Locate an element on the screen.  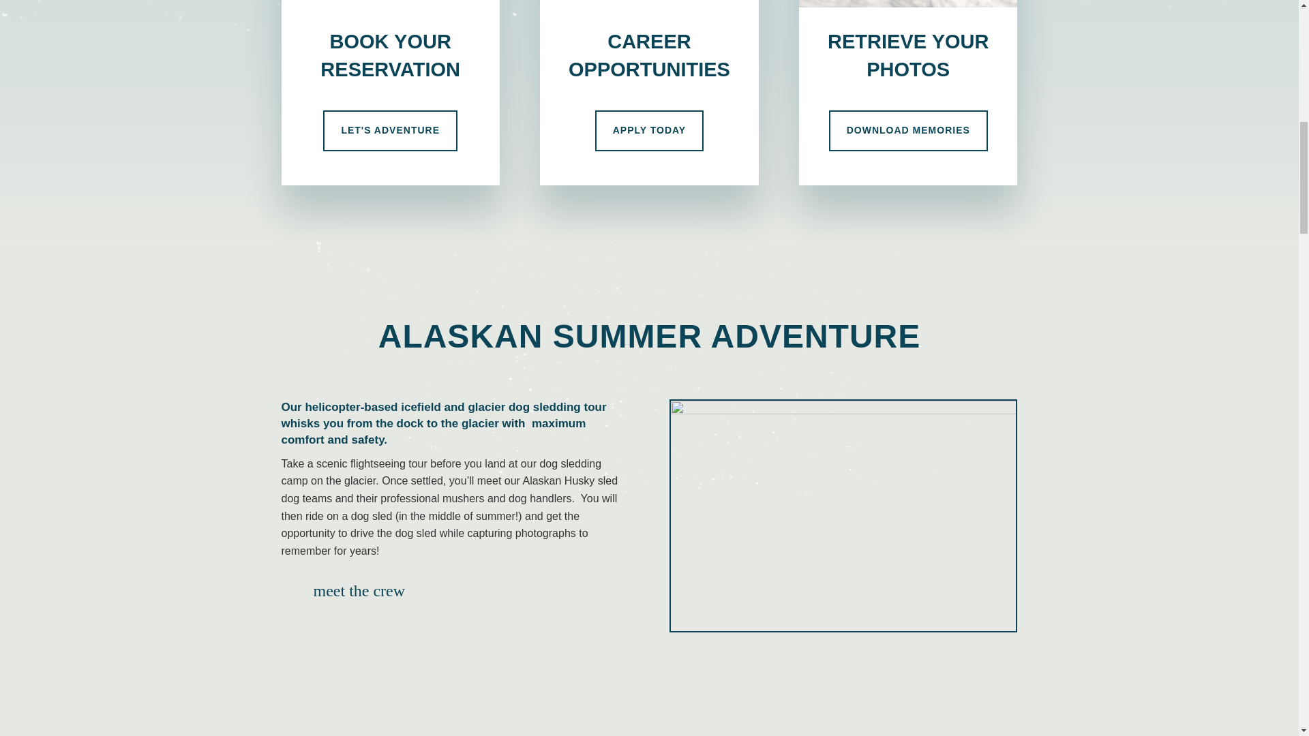
DOWNLOAD MEMORIES is located at coordinates (908, 131).